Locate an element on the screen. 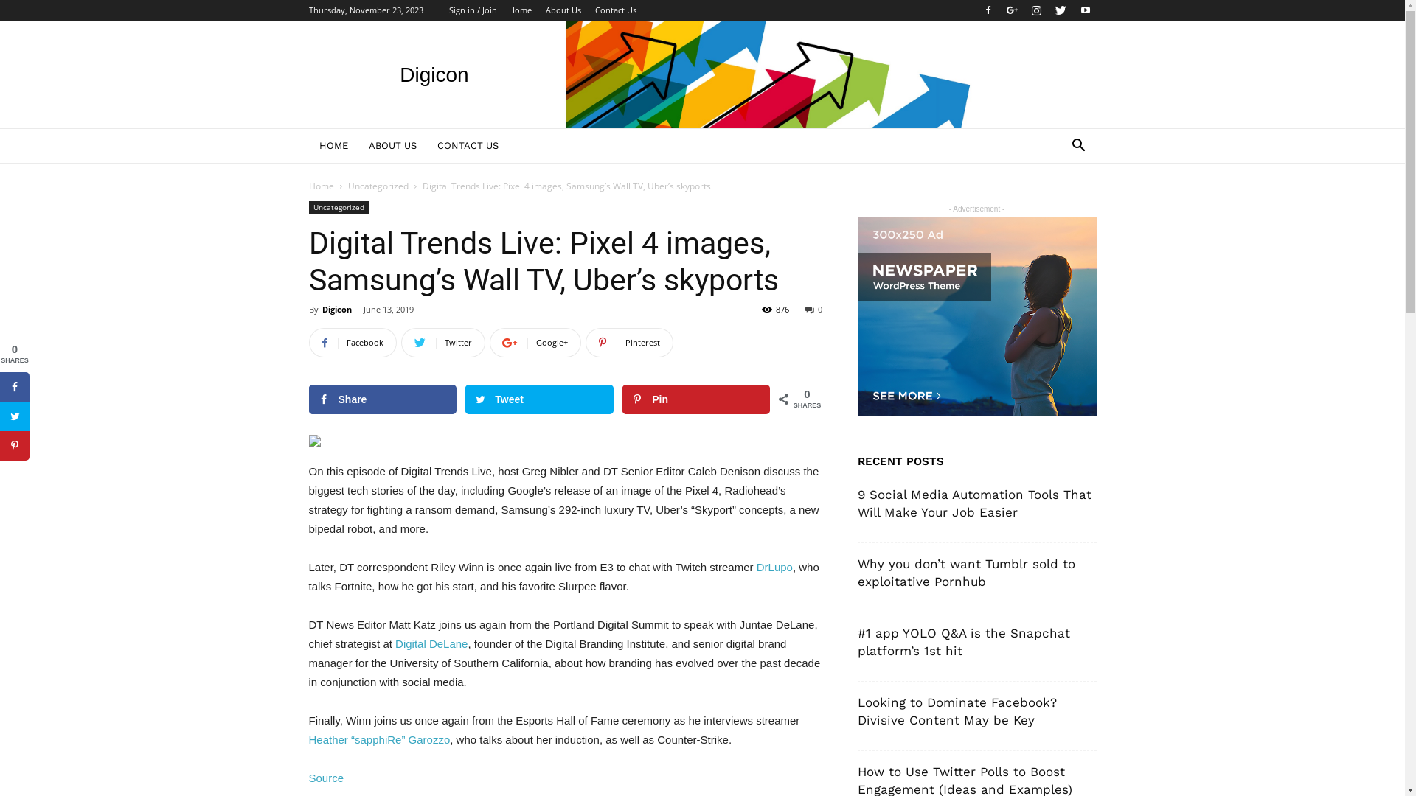 This screenshot has height=796, width=1416. Facebook is located at coordinates (988, 10).